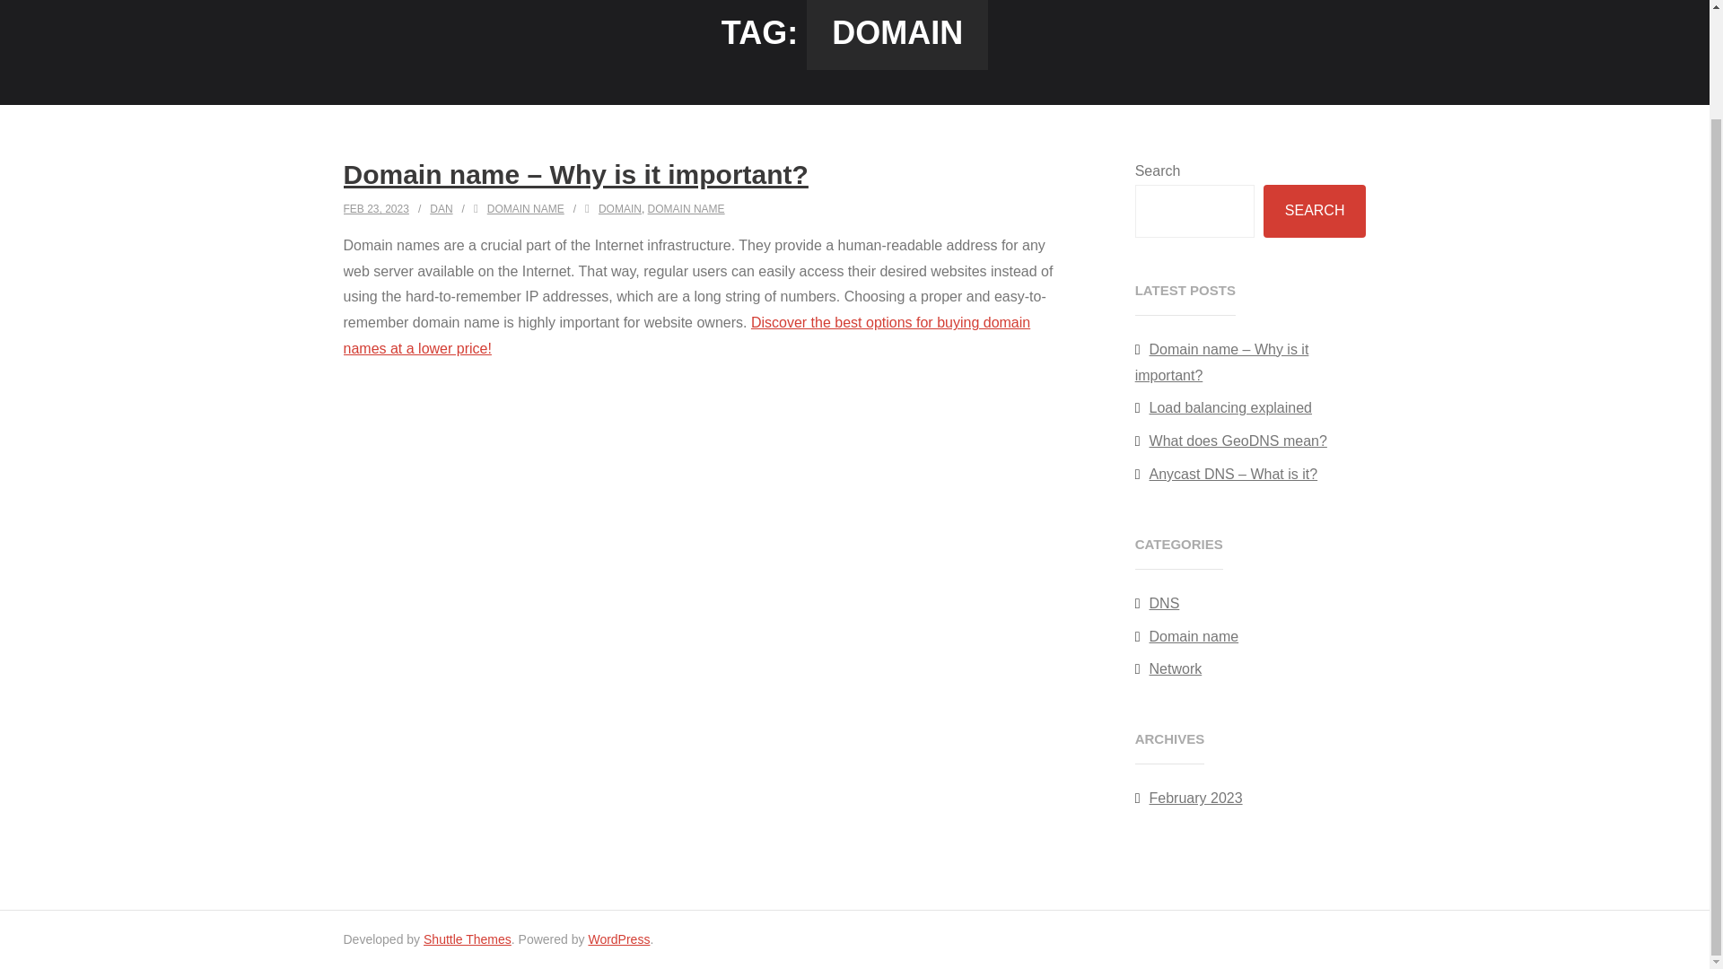 The height and width of the screenshot is (969, 1723). I want to click on DAN, so click(440, 208).